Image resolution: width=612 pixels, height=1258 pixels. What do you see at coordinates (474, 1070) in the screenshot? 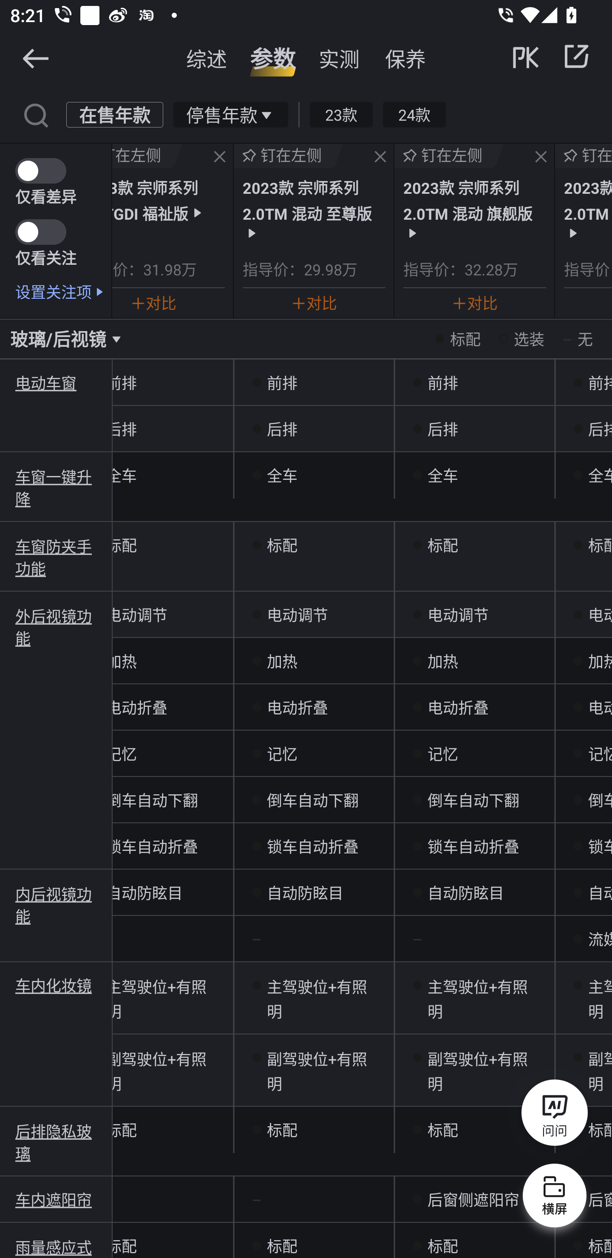
I see `副驾驶位+有照明` at bounding box center [474, 1070].